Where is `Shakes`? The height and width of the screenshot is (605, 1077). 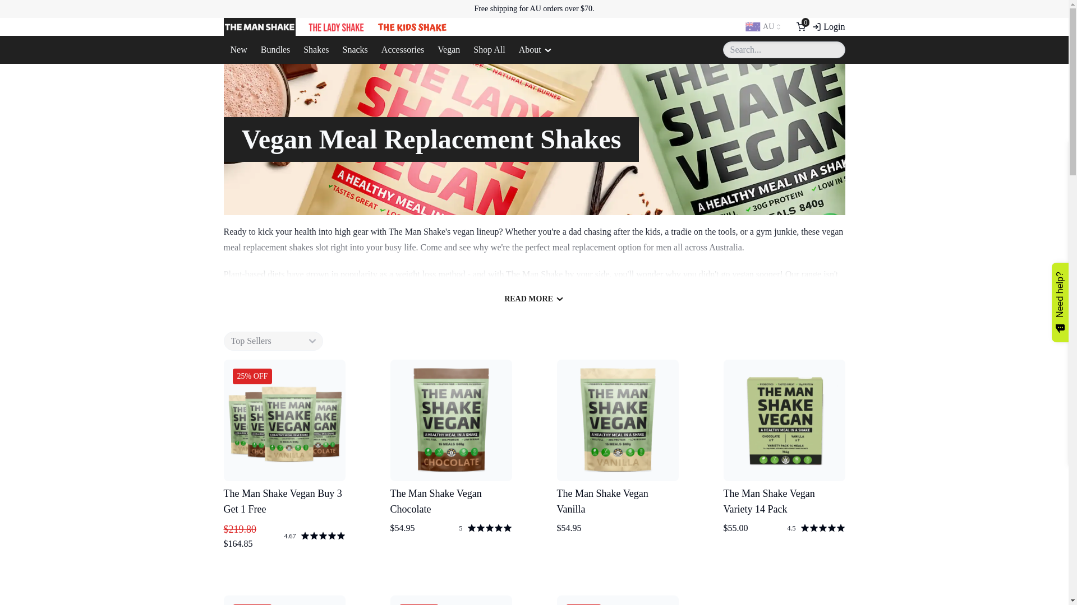
Shakes is located at coordinates (316, 49).